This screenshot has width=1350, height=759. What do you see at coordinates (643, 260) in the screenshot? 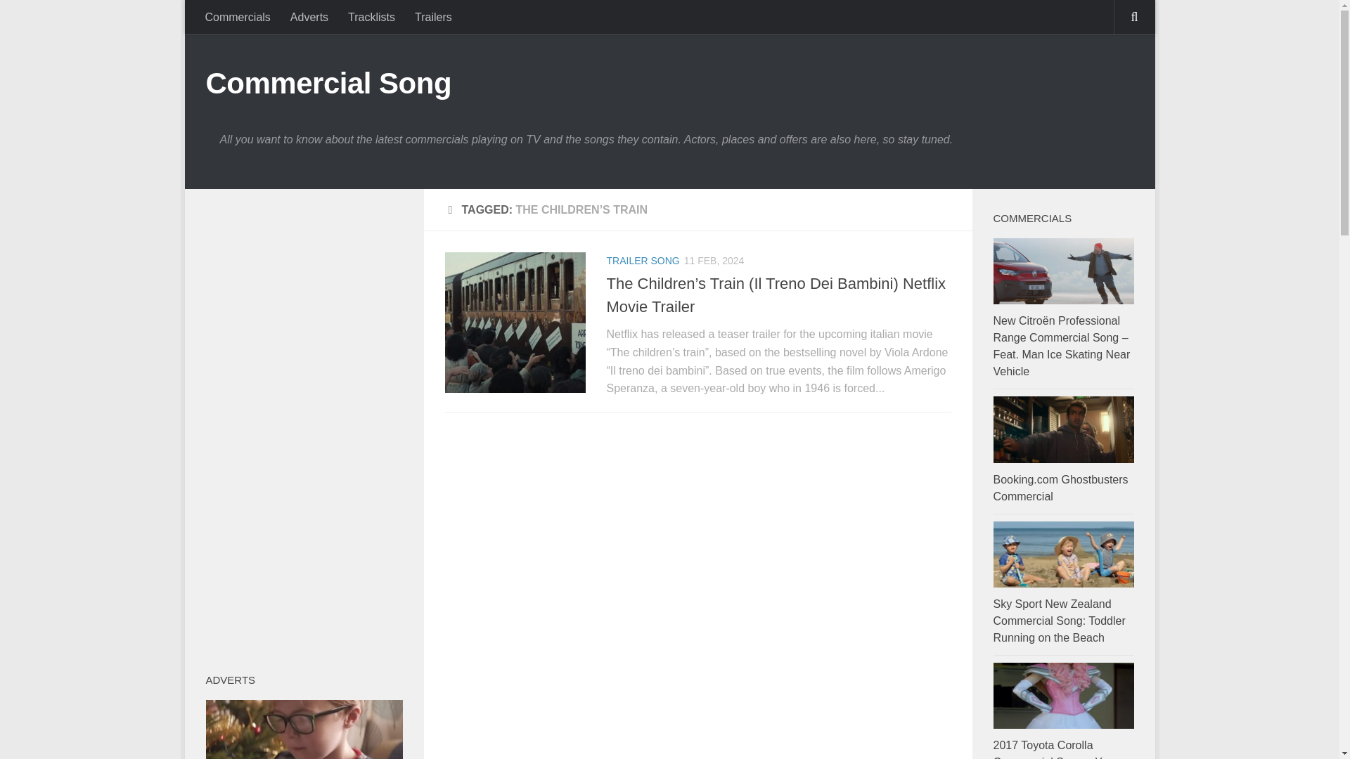
I see `TRAILER SONG` at bounding box center [643, 260].